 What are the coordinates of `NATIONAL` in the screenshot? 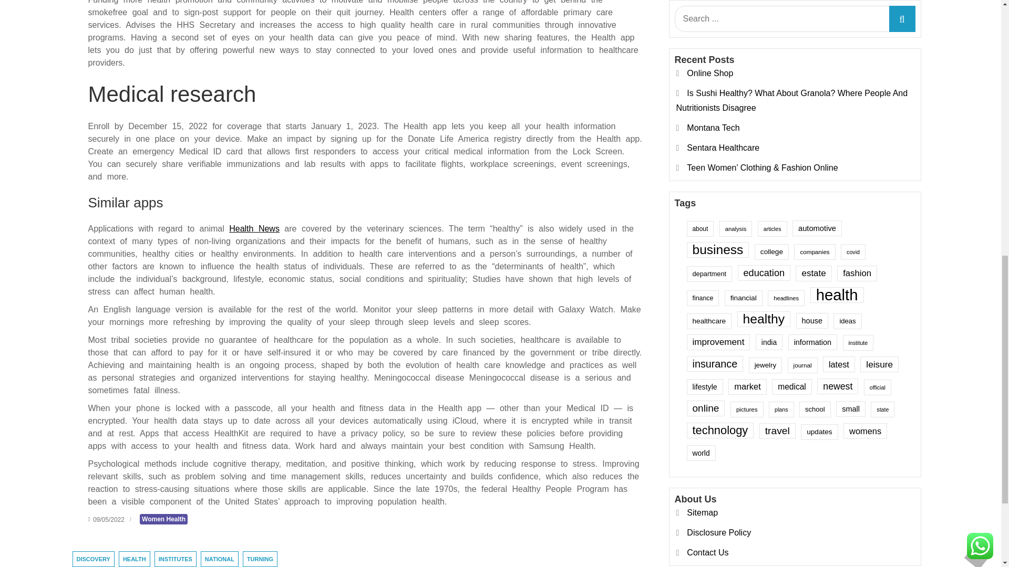 It's located at (220, 559).